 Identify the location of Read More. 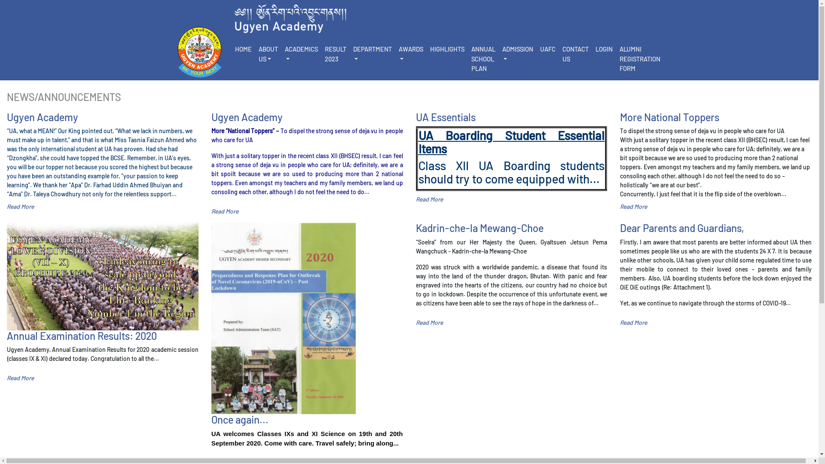
(430, 199).